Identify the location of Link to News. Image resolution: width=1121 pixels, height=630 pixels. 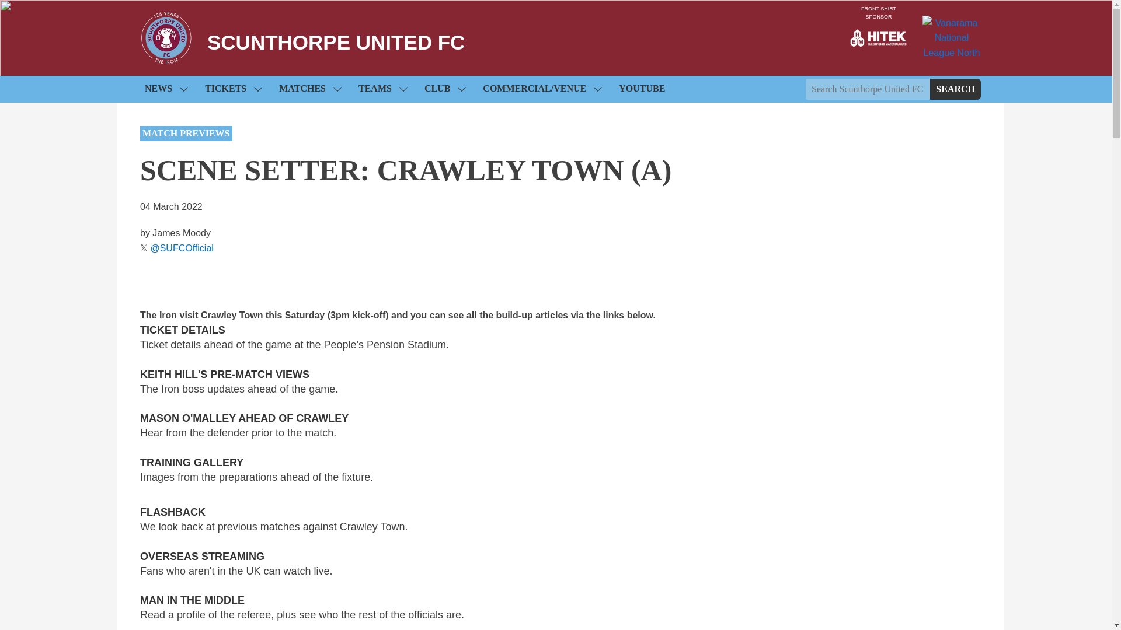
(166, 89).